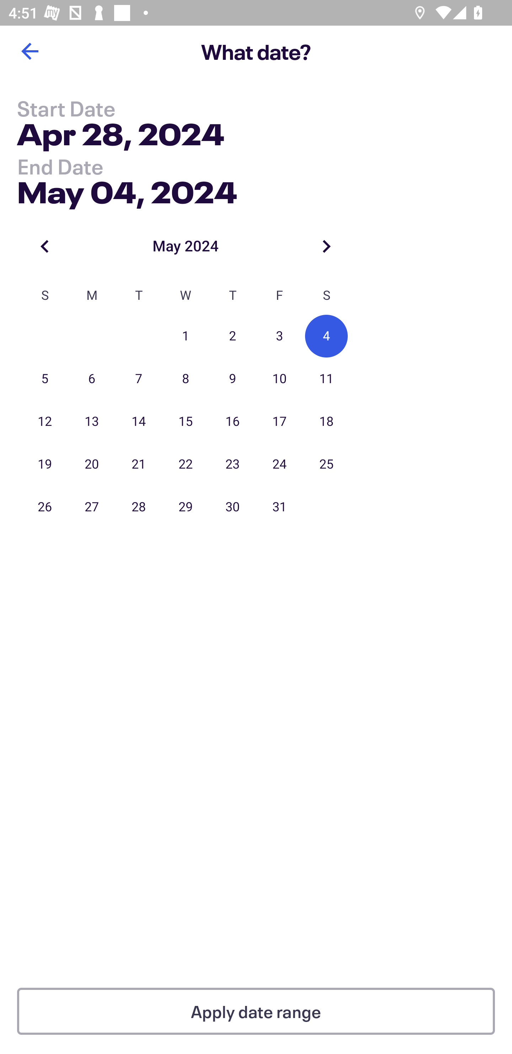  Describe the element at coordinates (139, 379) in the screenshot. I see `7 07 May 2024` at that location.